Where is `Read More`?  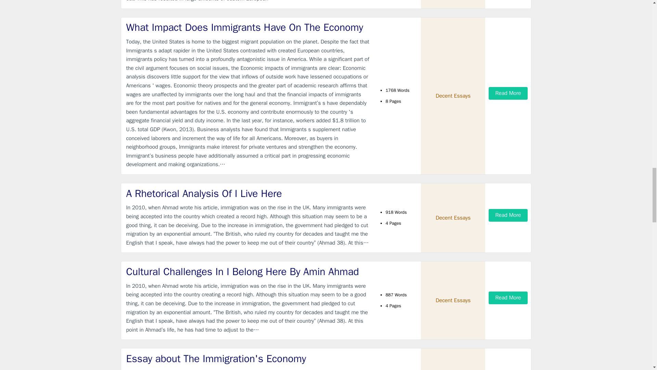
Read More is located at coordinates (508, 298).